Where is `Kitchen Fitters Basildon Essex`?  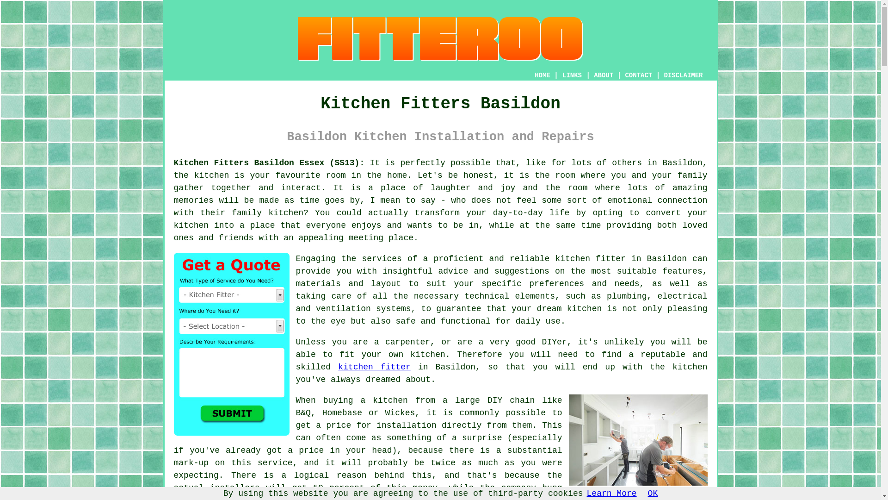
Kitchen Fitters Basildon Essex is located at coordinates (638, 440).